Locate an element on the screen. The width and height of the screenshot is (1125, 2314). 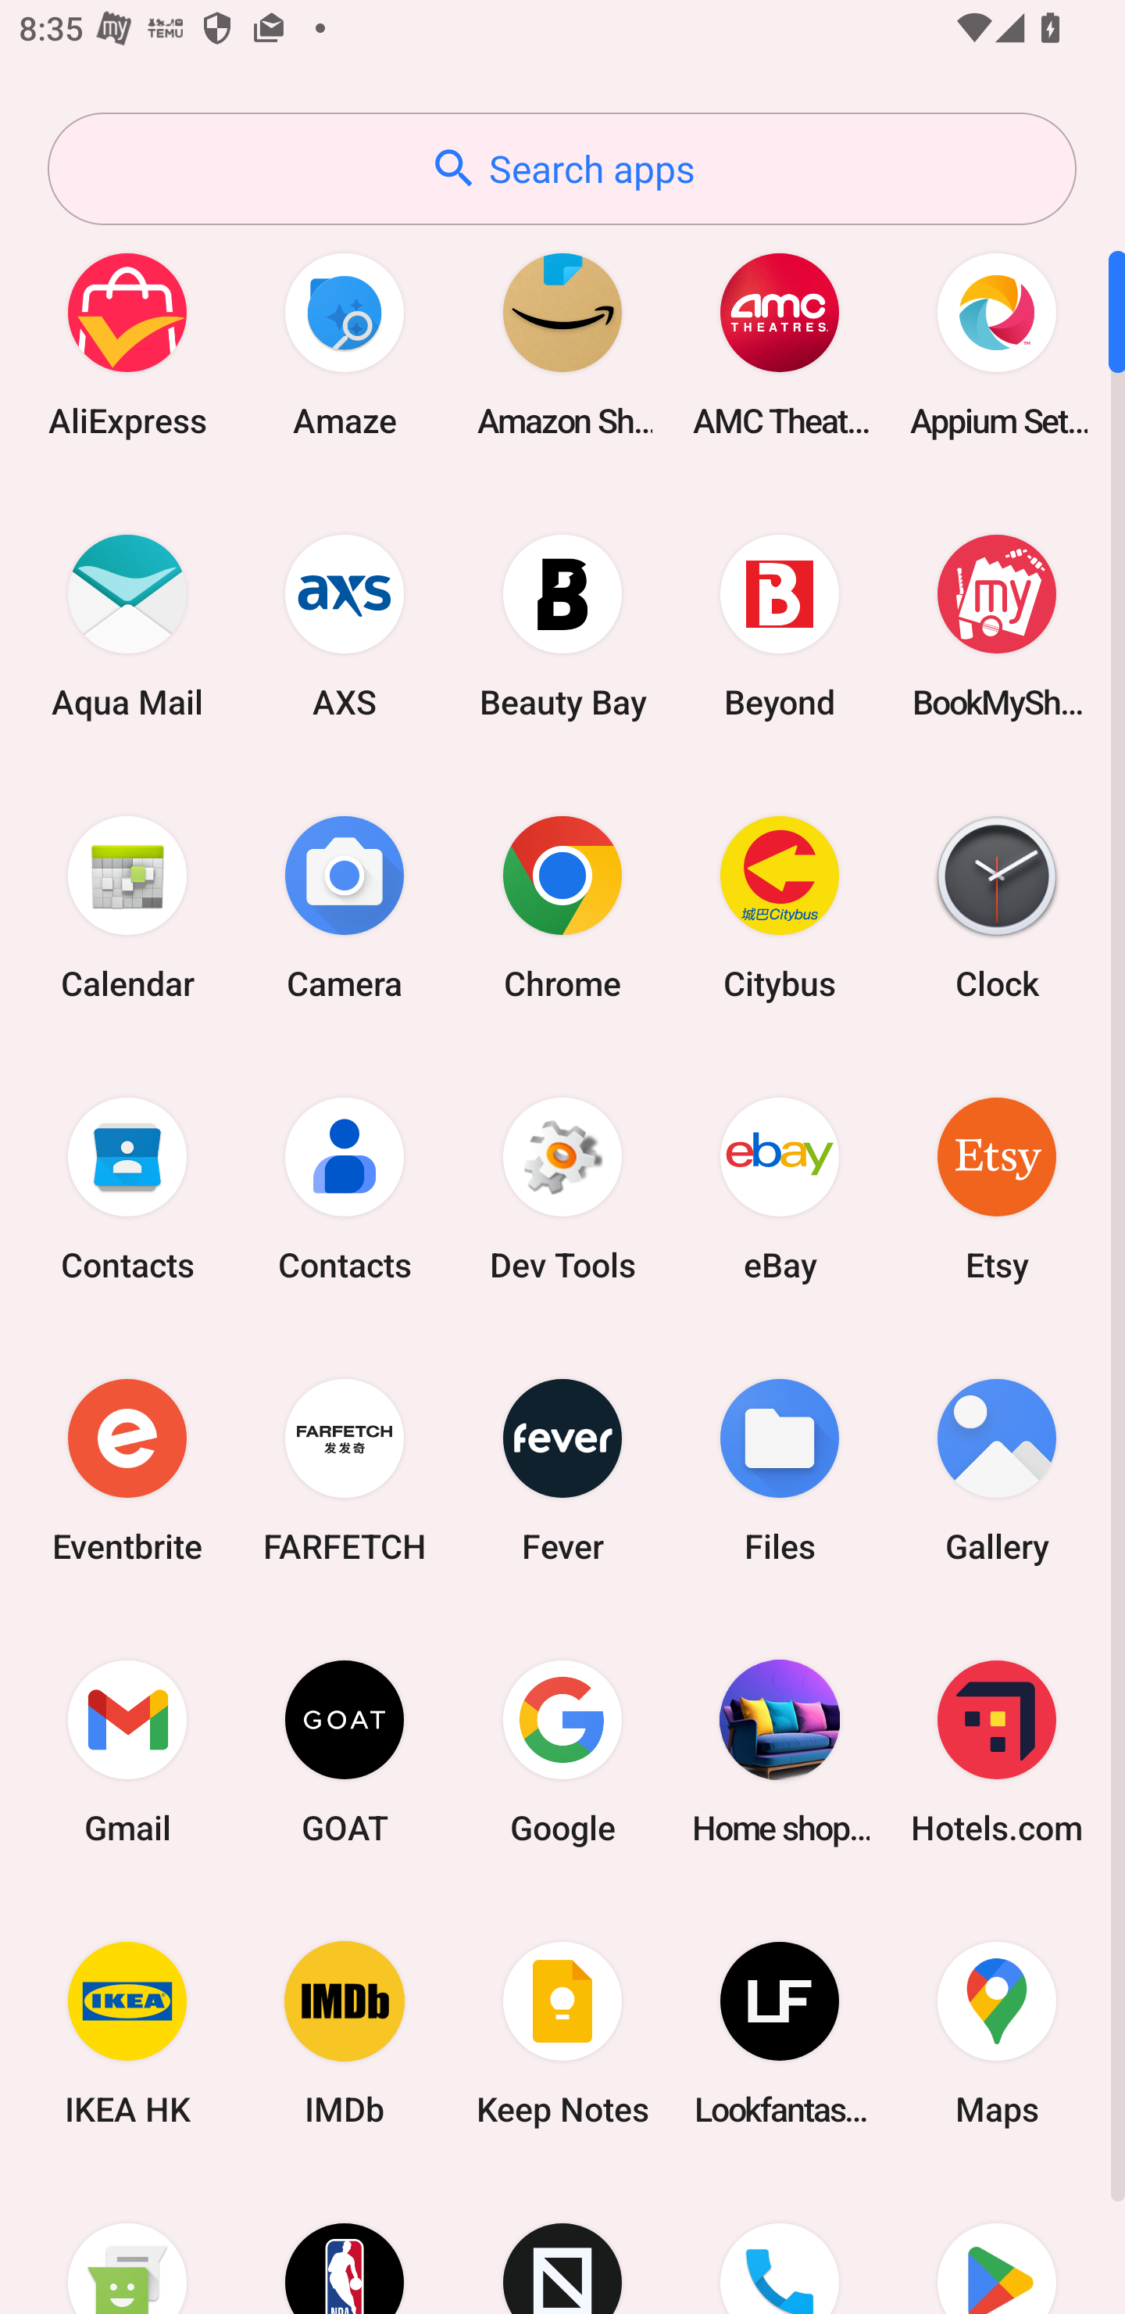
IKEA HK is located at coordinates (127, 2034).